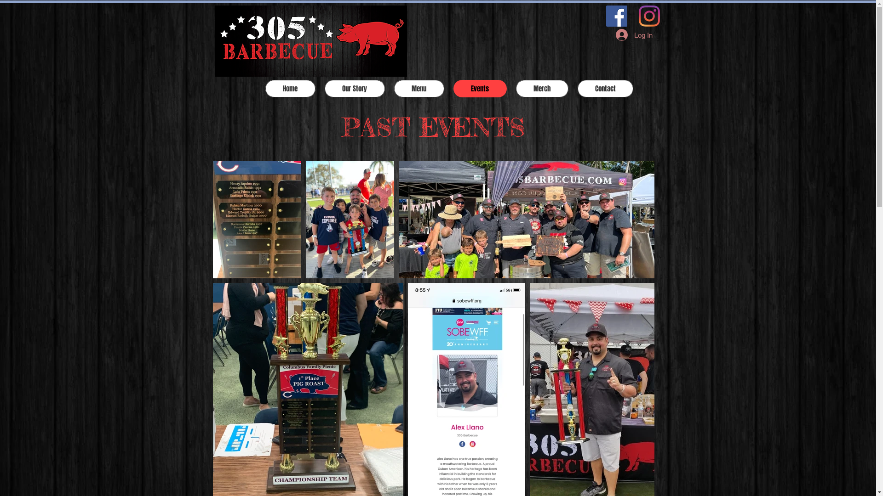  What do you see at coordinates (634, 35) in the screenshot?
I see `Log In` at bounding box center [634, 35].